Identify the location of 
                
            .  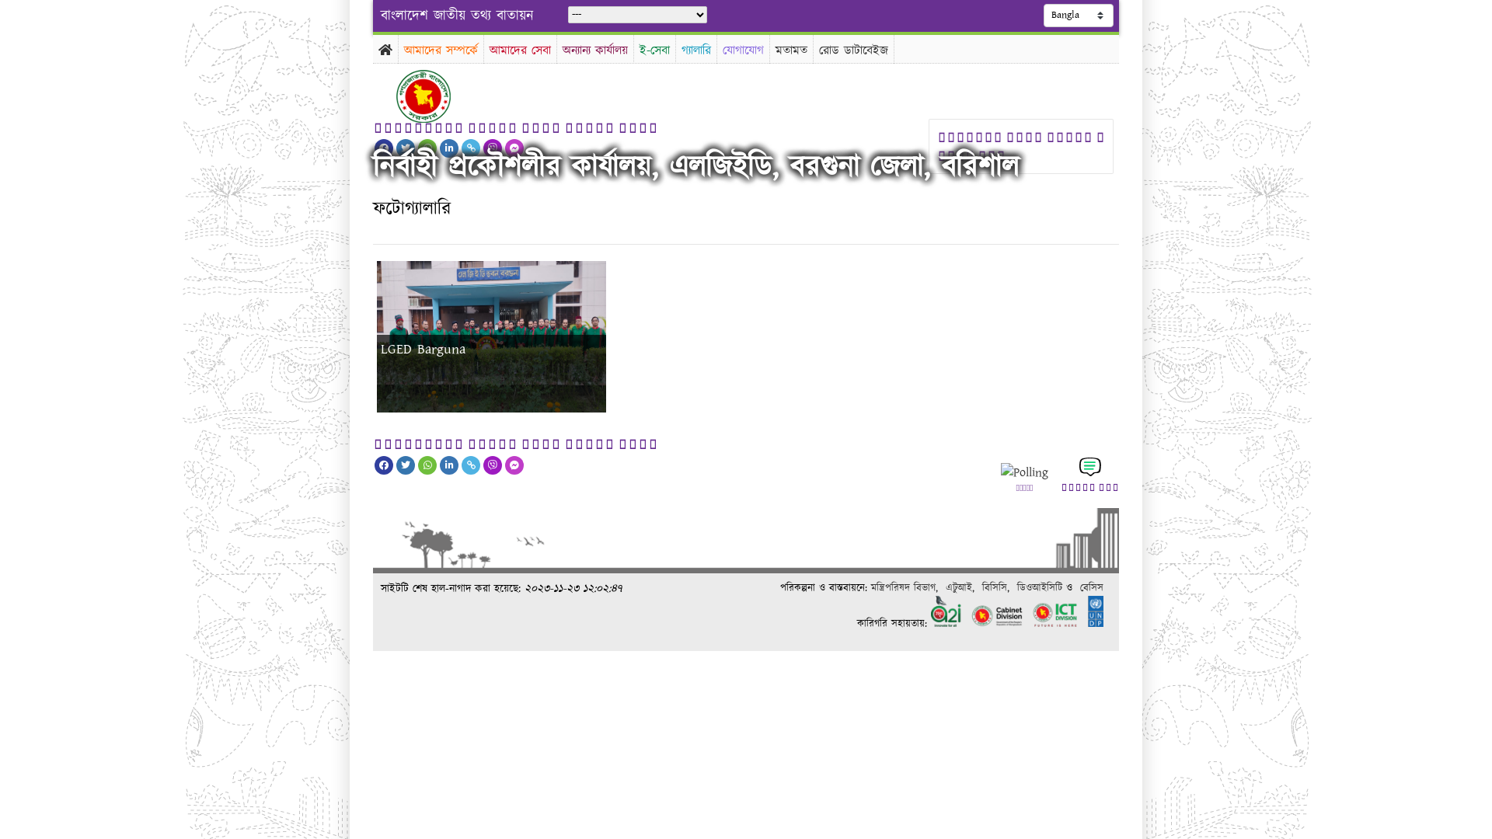
(437, 96).